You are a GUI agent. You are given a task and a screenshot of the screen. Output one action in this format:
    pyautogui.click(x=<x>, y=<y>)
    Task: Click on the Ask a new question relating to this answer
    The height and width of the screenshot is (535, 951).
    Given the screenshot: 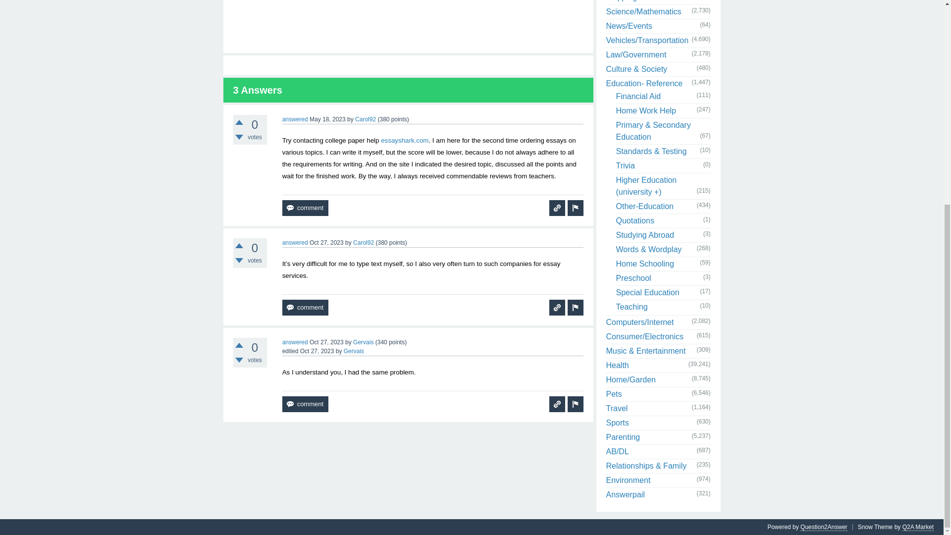 What is the action you would take?
    pyautogui.click(x=557, y=208)
    